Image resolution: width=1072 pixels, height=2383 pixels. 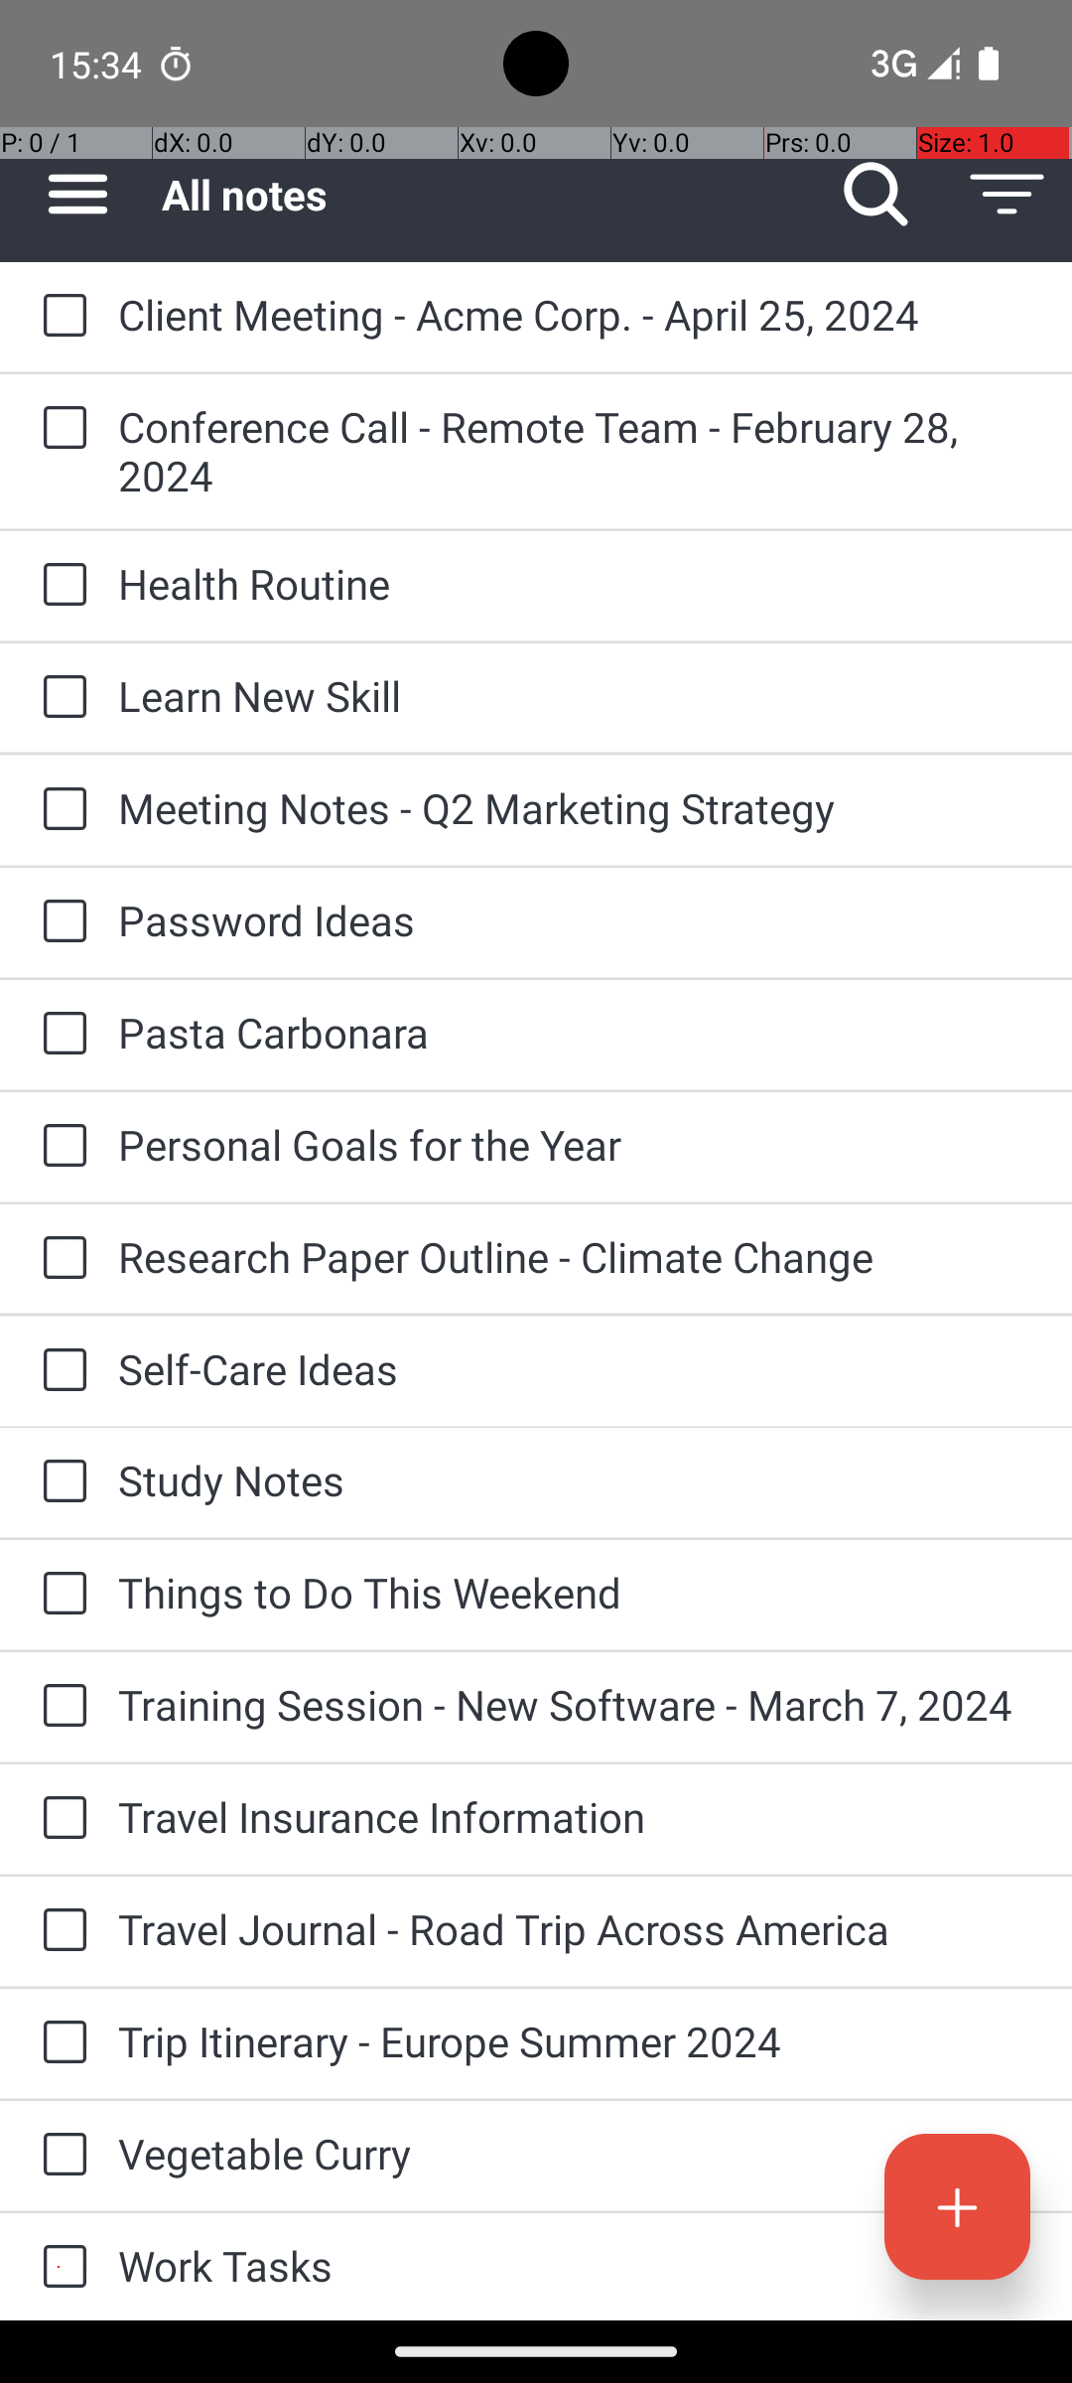 What do you see at coordinates (60, 1482) in the screenshot?
I see `to-do: Study Notes` at bounding box center [60, 1482].